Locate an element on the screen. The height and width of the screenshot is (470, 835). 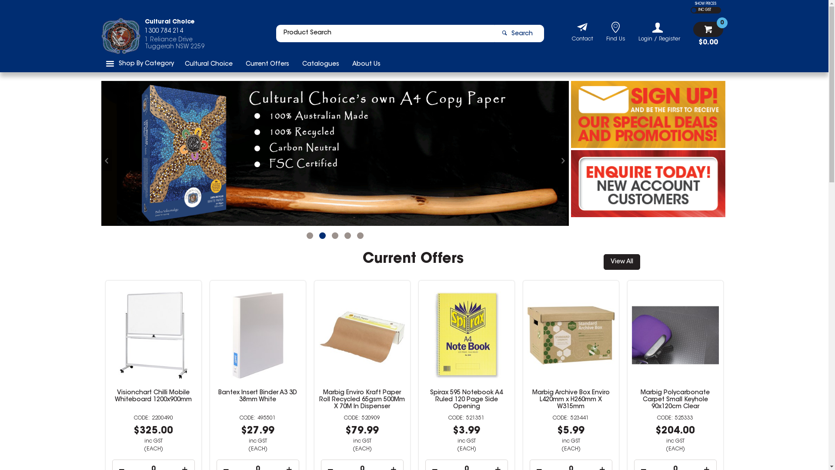
Bantex Insert Binder A3 3D 38mm White is located at coordinates (362, 396).